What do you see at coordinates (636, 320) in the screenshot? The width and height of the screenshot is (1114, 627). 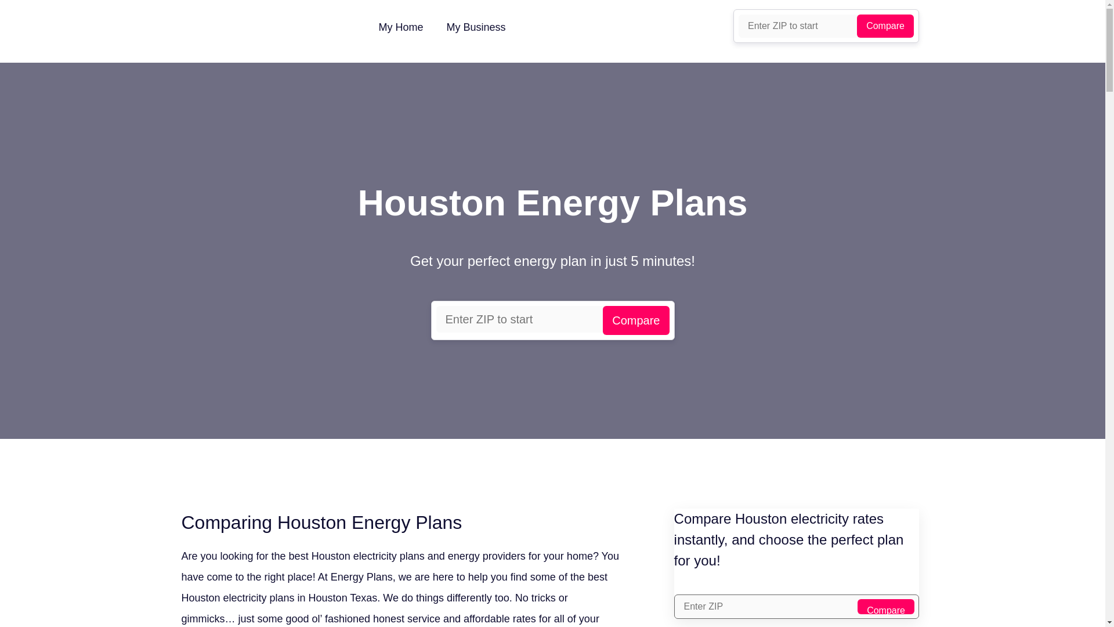 I see `Compare` at bounding box center [636, 320].